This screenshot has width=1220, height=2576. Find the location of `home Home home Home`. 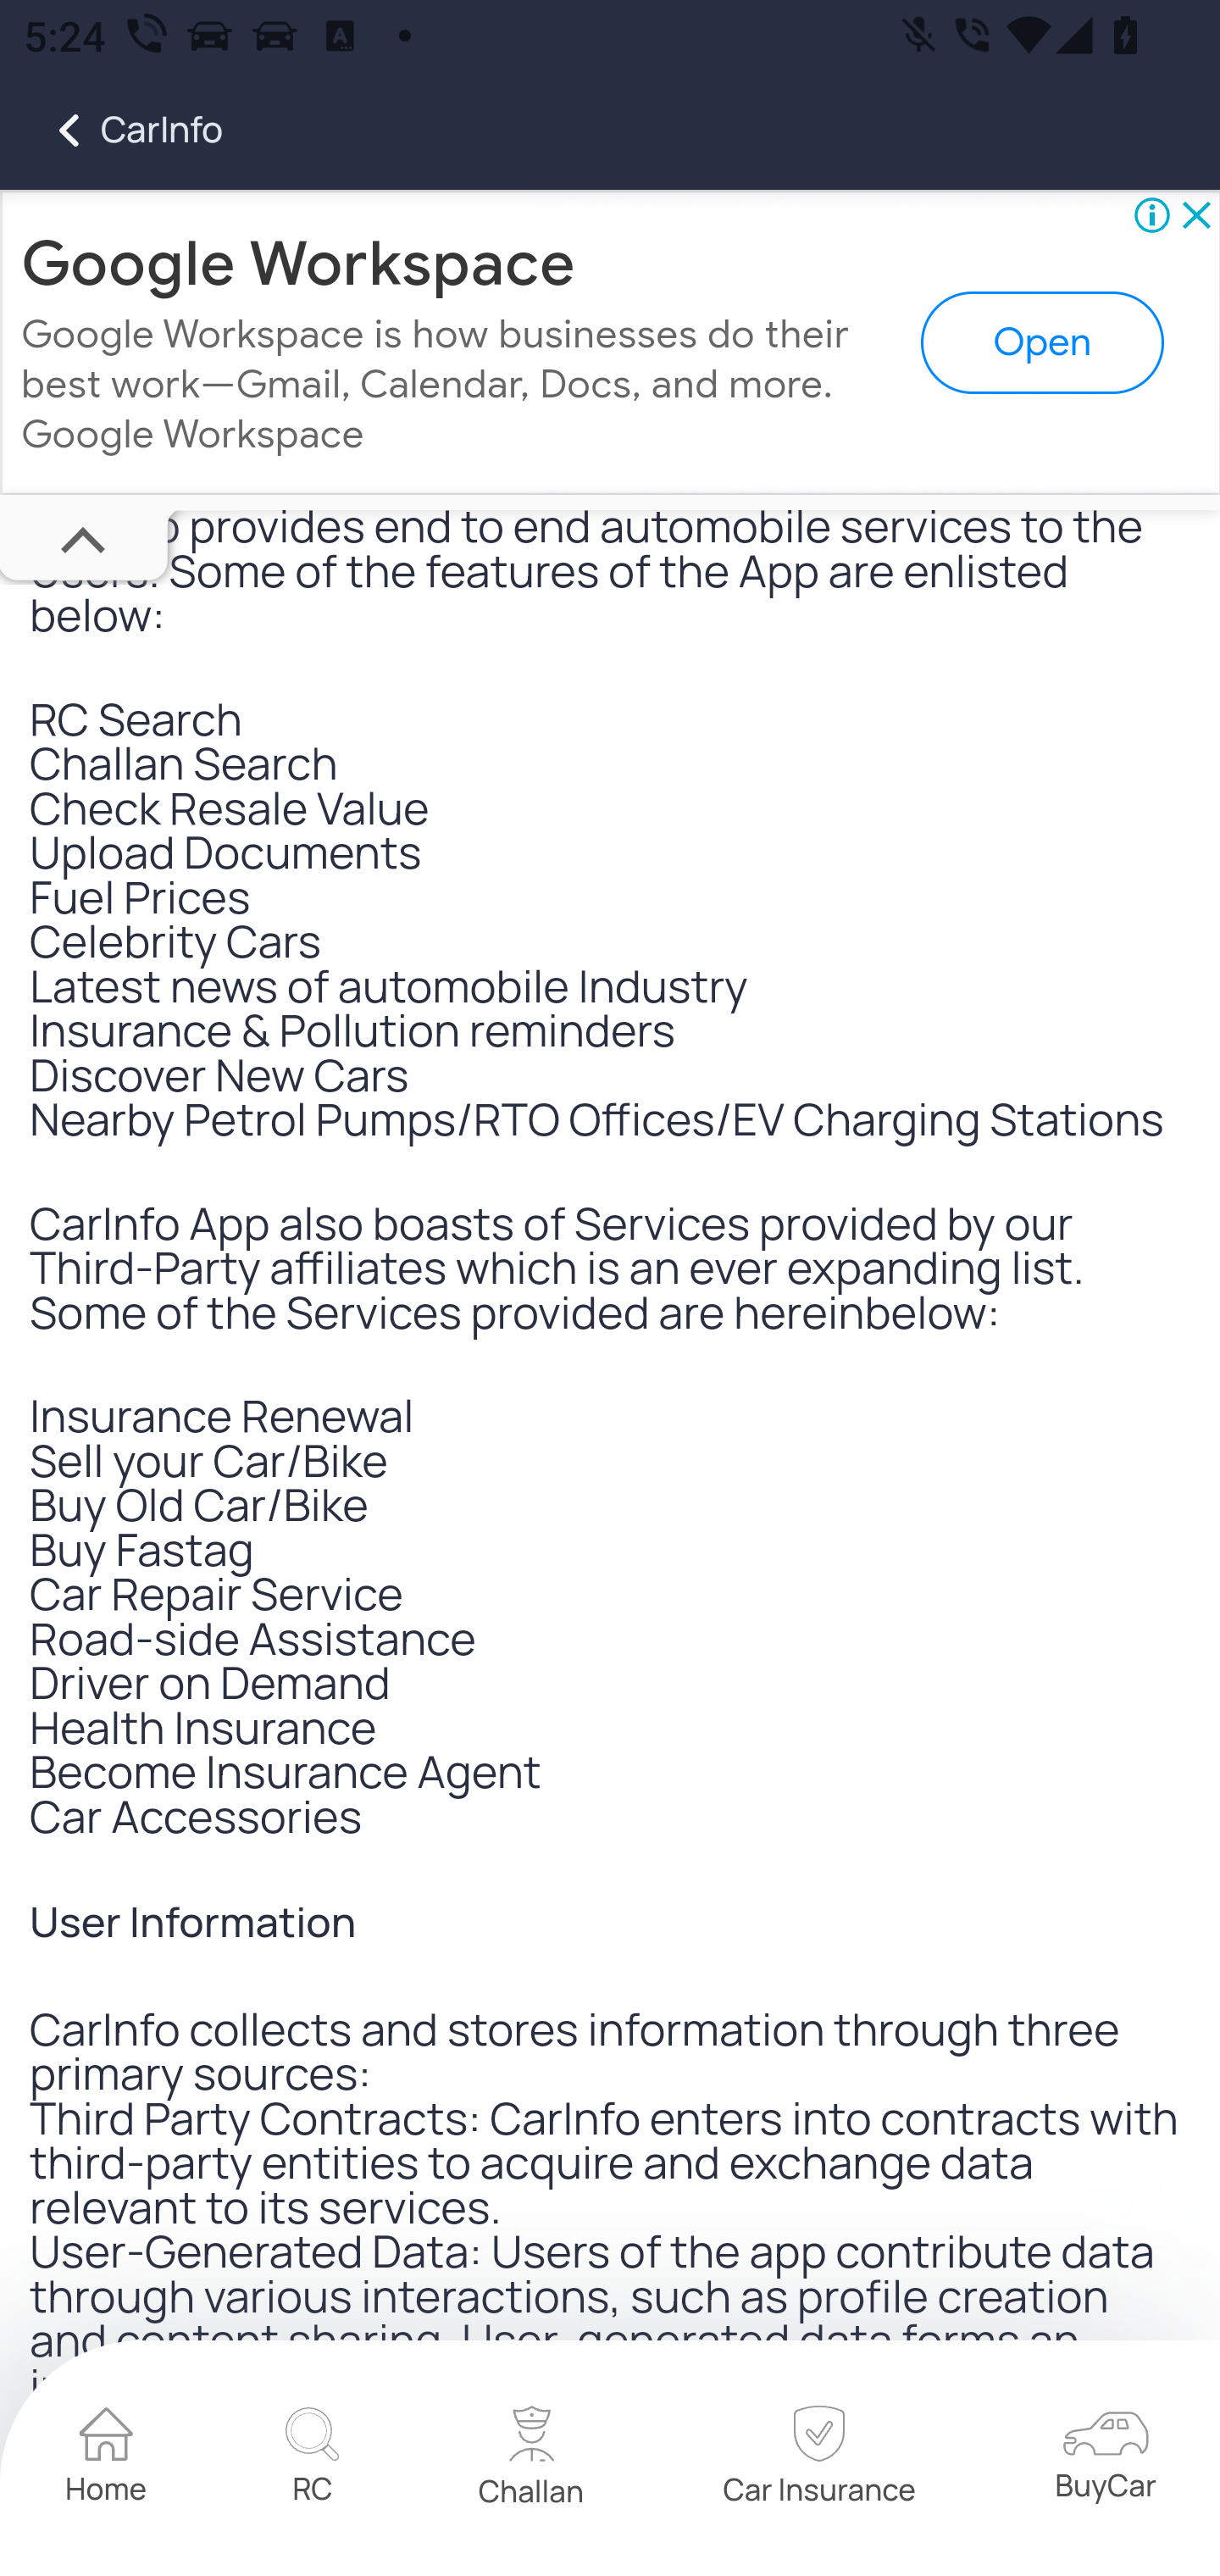

home Home home Home is located at coordinates (107, 2460).